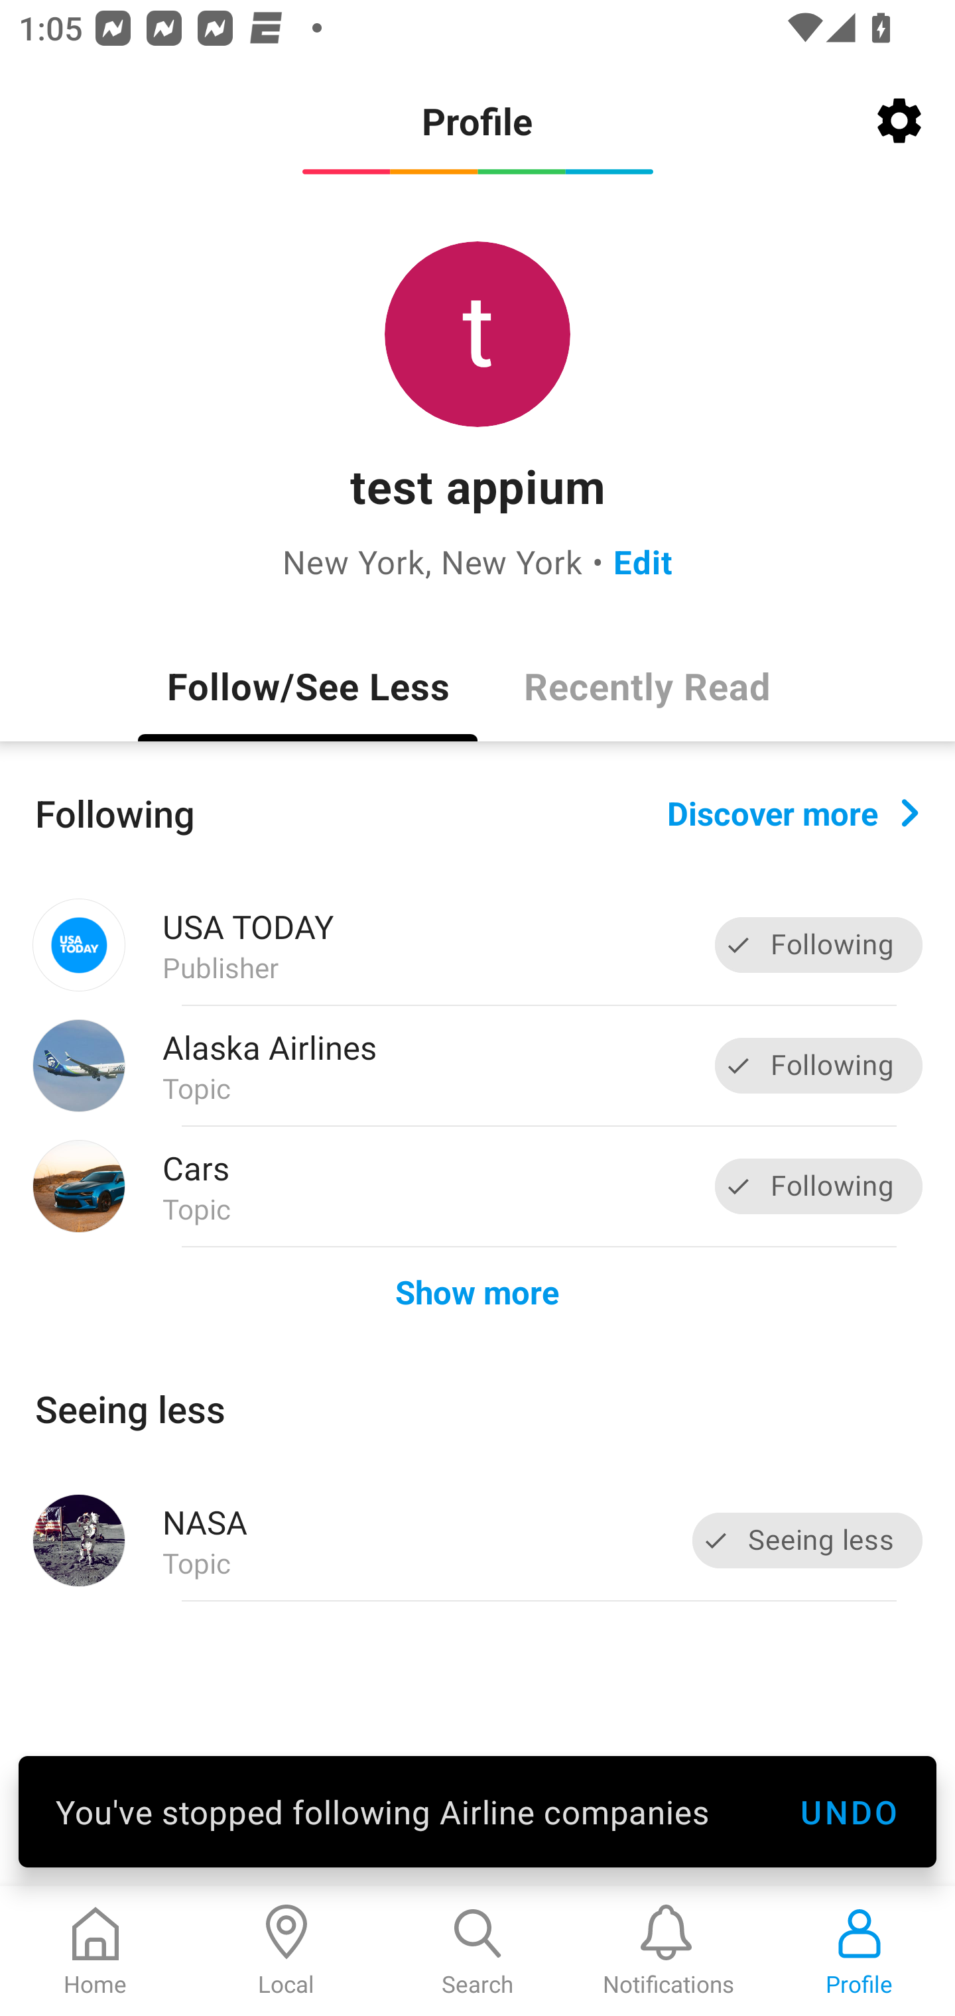  What do you see at coordinates (477, 1186) in the screenshot?
I see `Cars Topic Following` at bounding box center [477, 1186].